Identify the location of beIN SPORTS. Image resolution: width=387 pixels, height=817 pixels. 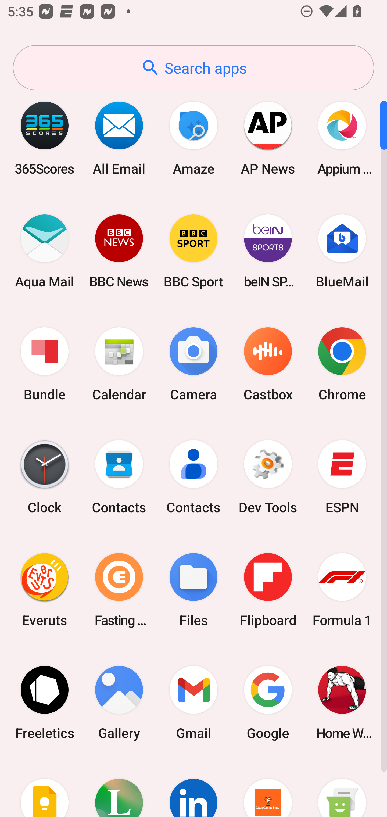
(268, 251).